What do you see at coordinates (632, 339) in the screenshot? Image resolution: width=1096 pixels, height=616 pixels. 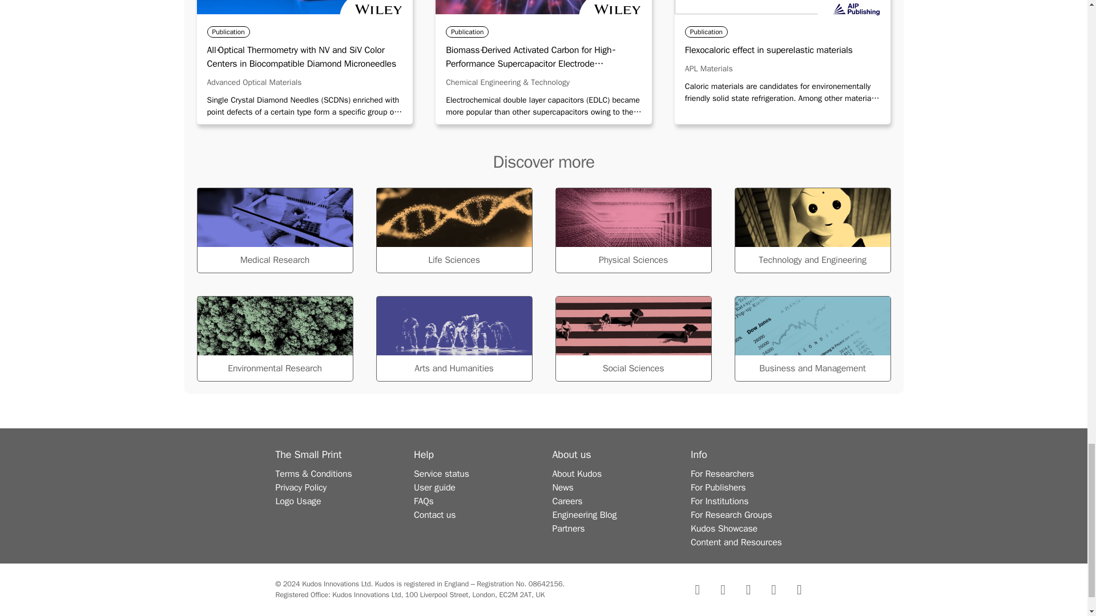 I see `Social Sciences` at bounding box center [632, 339].